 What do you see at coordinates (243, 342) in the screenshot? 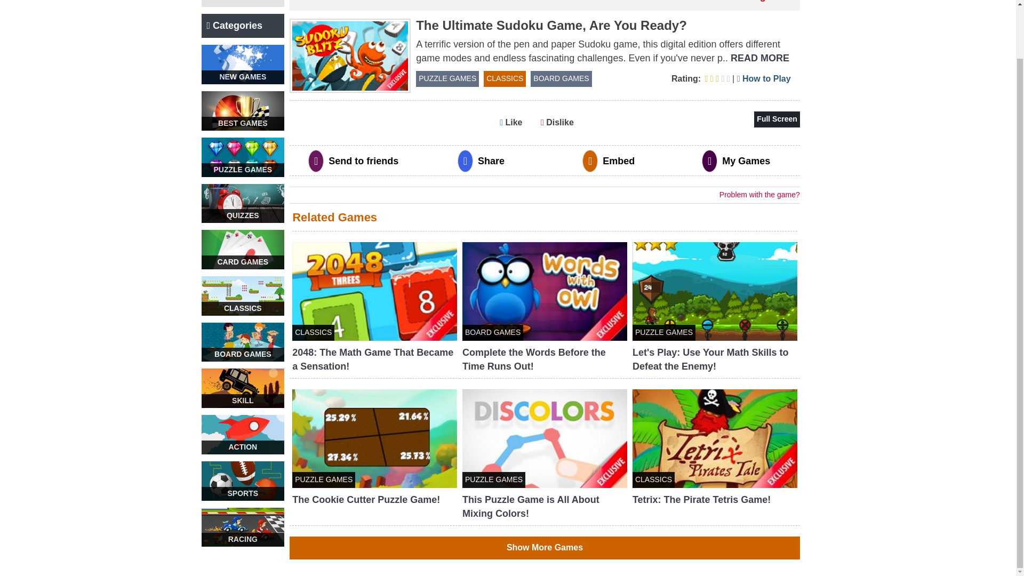
I see `BOARD GAMES` at bounding box center [243, 342].